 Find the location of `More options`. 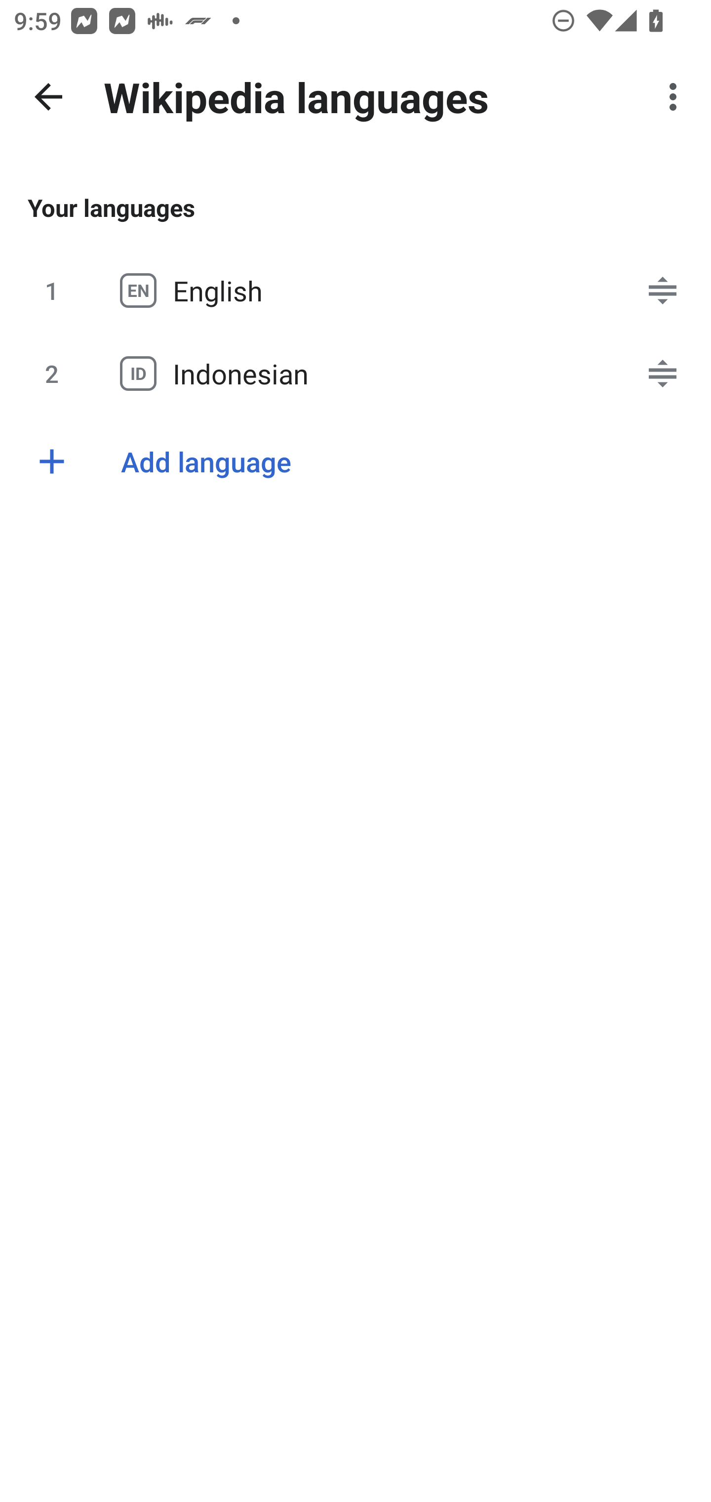

More options is located at coordinates (676, 97).